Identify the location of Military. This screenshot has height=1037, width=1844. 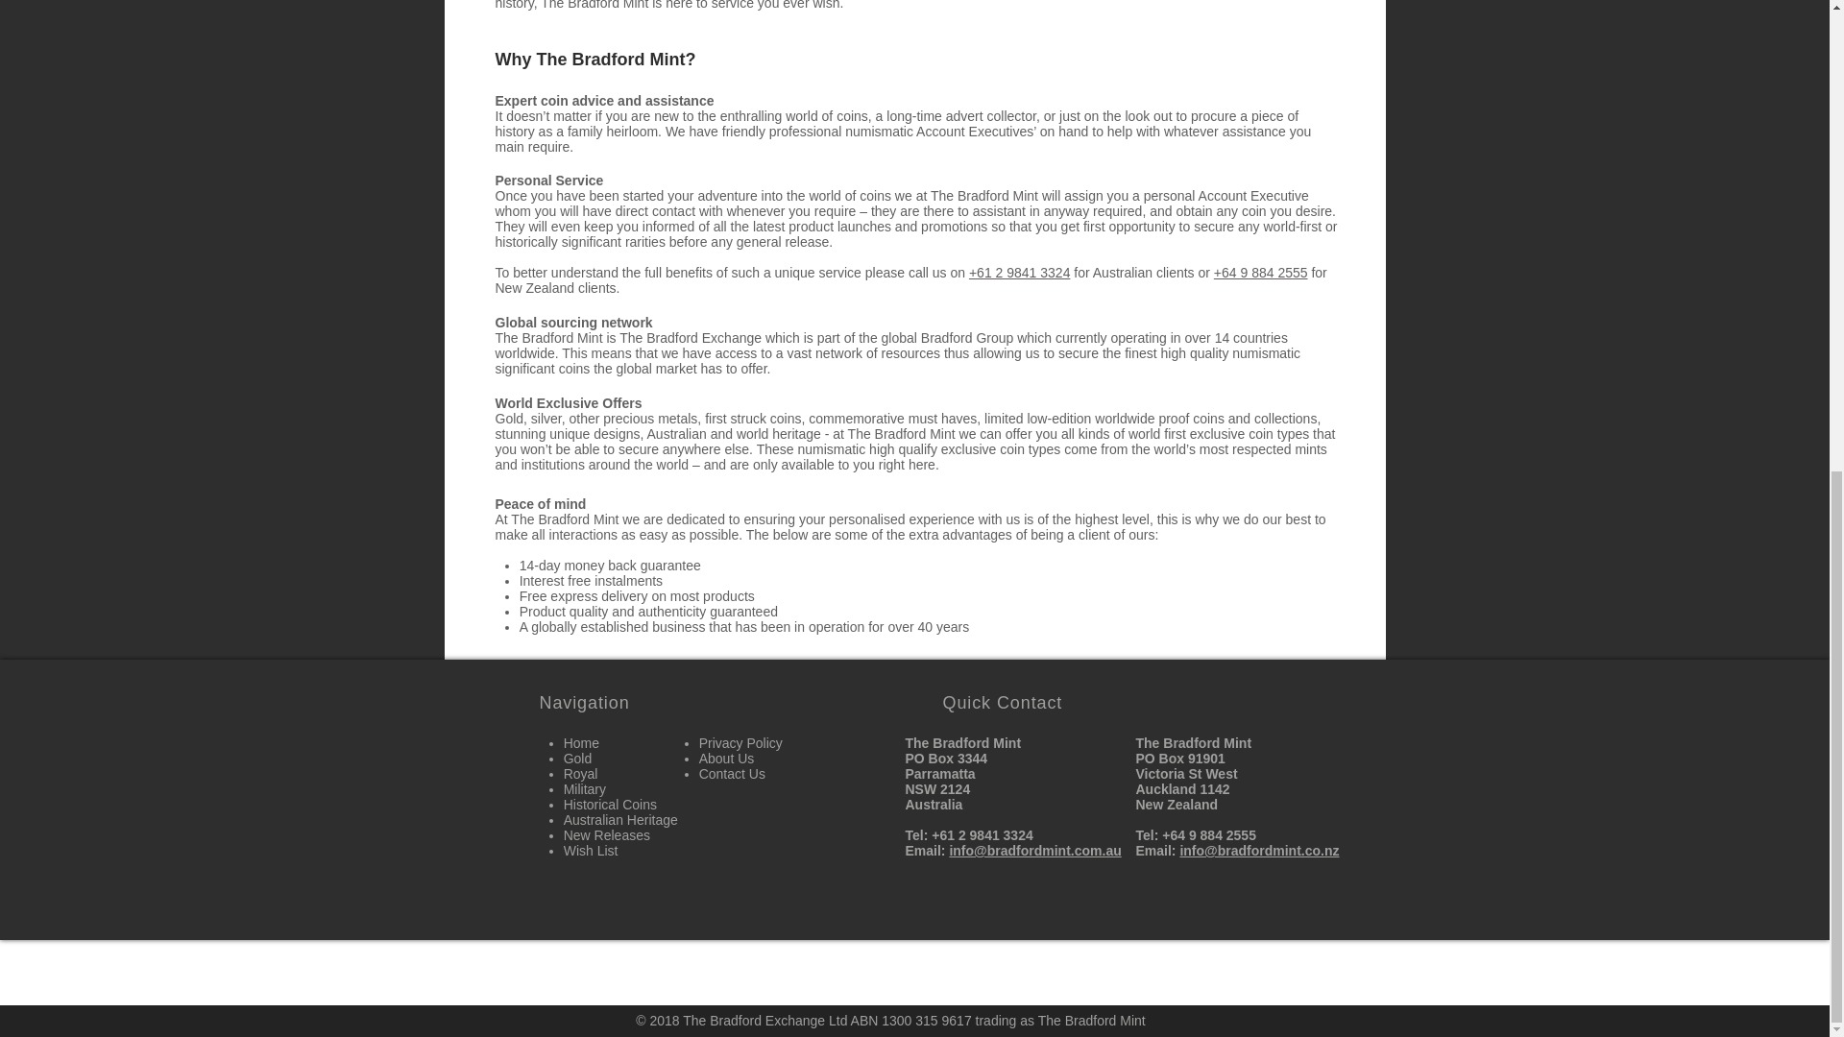
(585, 789).